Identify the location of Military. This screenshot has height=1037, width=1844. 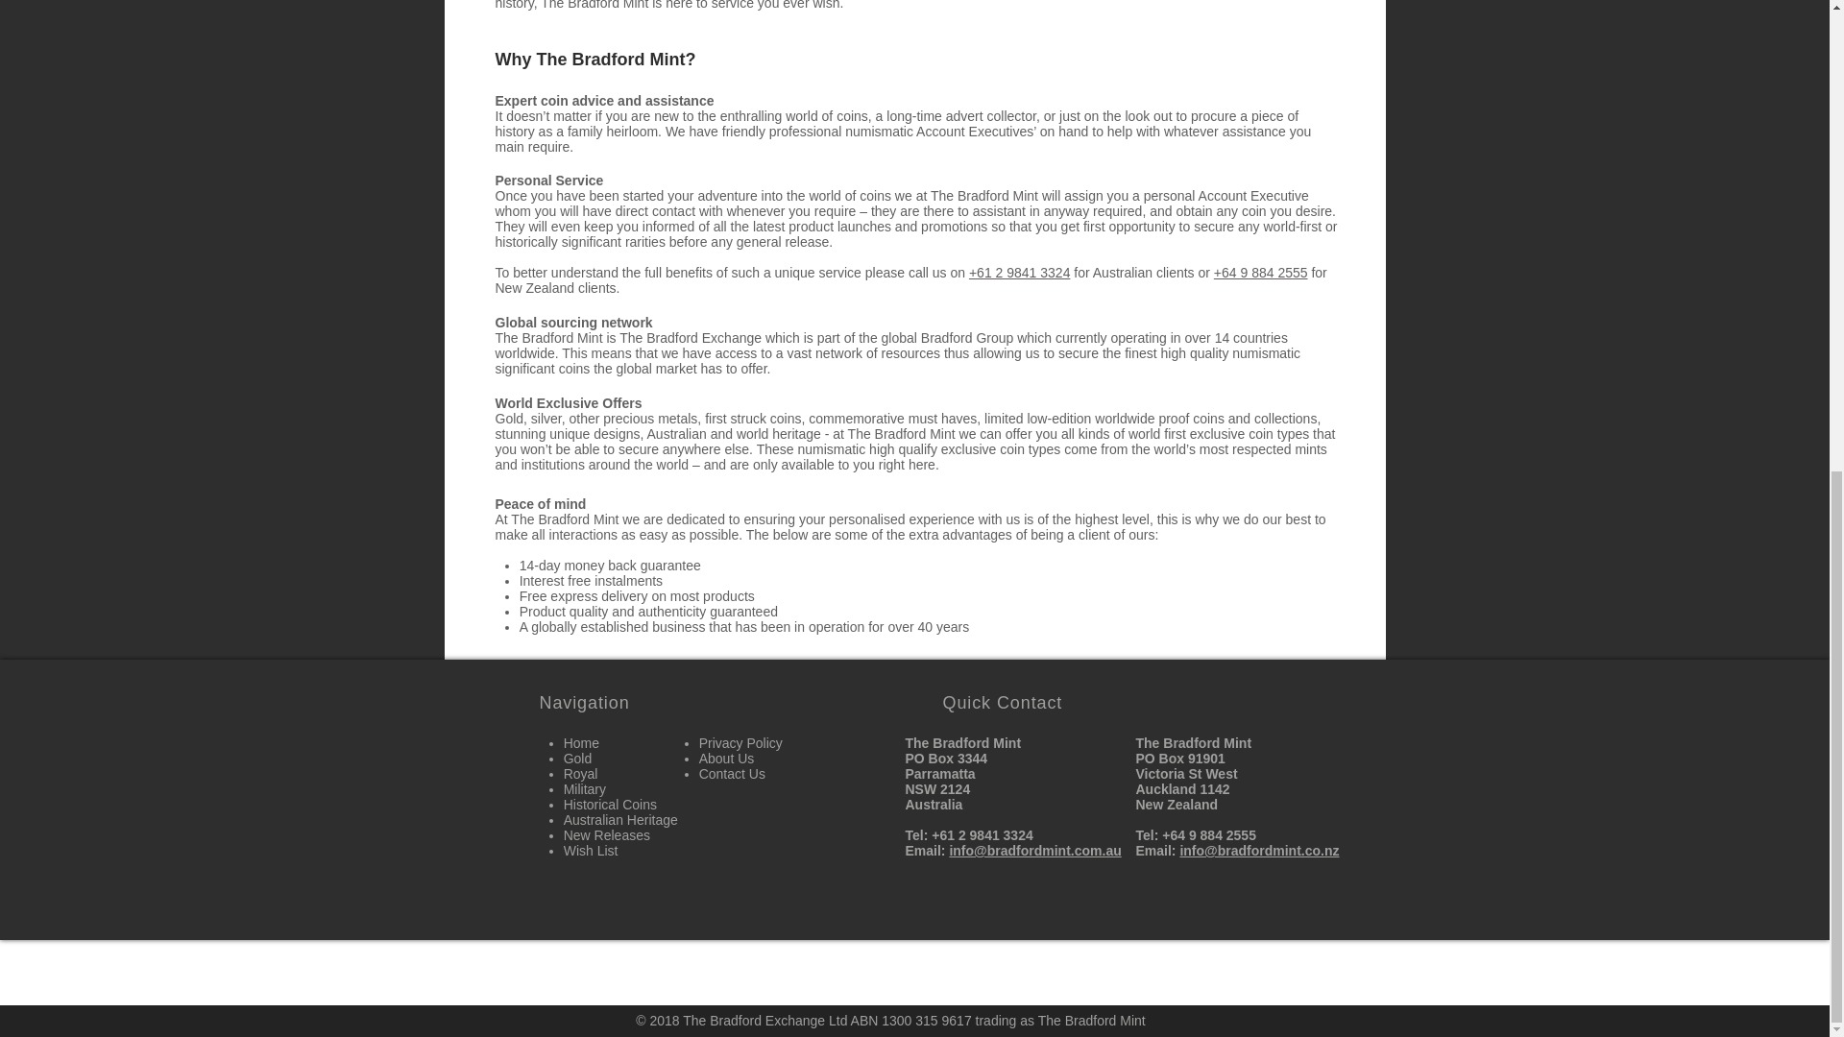
(585, 789).